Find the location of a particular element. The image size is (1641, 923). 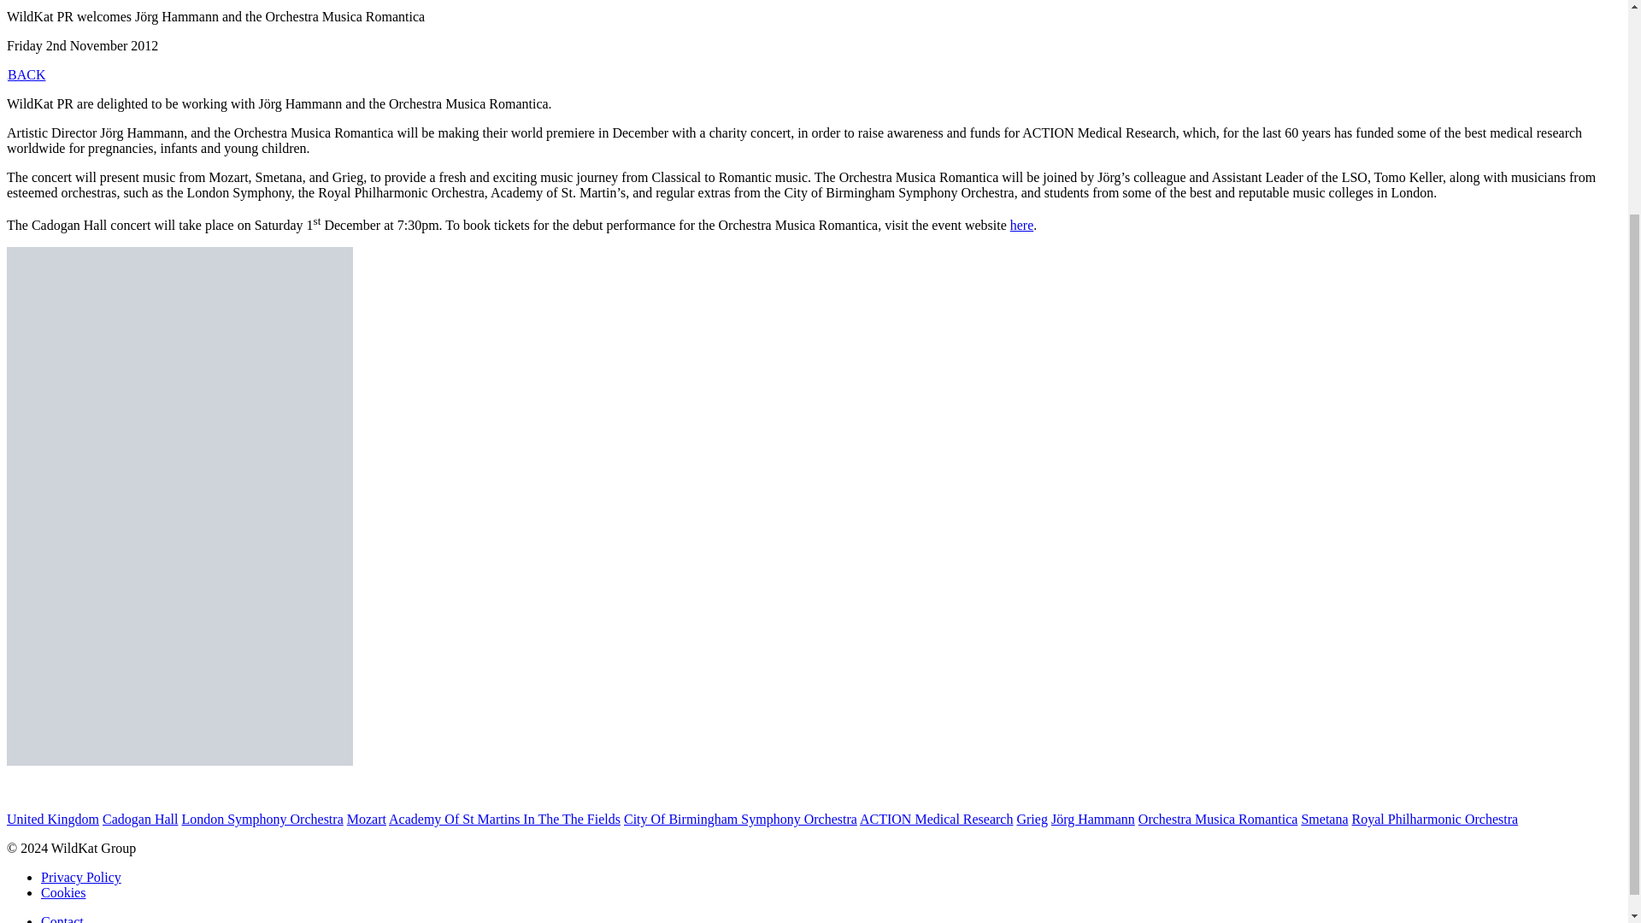

Orchestra Musica Romantica is located at coordinates (1218, 819).